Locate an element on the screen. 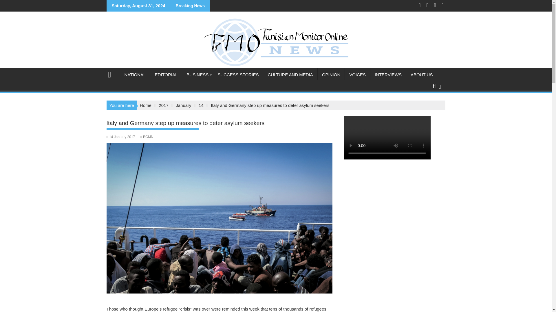 The width and height of the screenshot is (556, 312). INTERVIEWS is located at coordinates (388, 75).